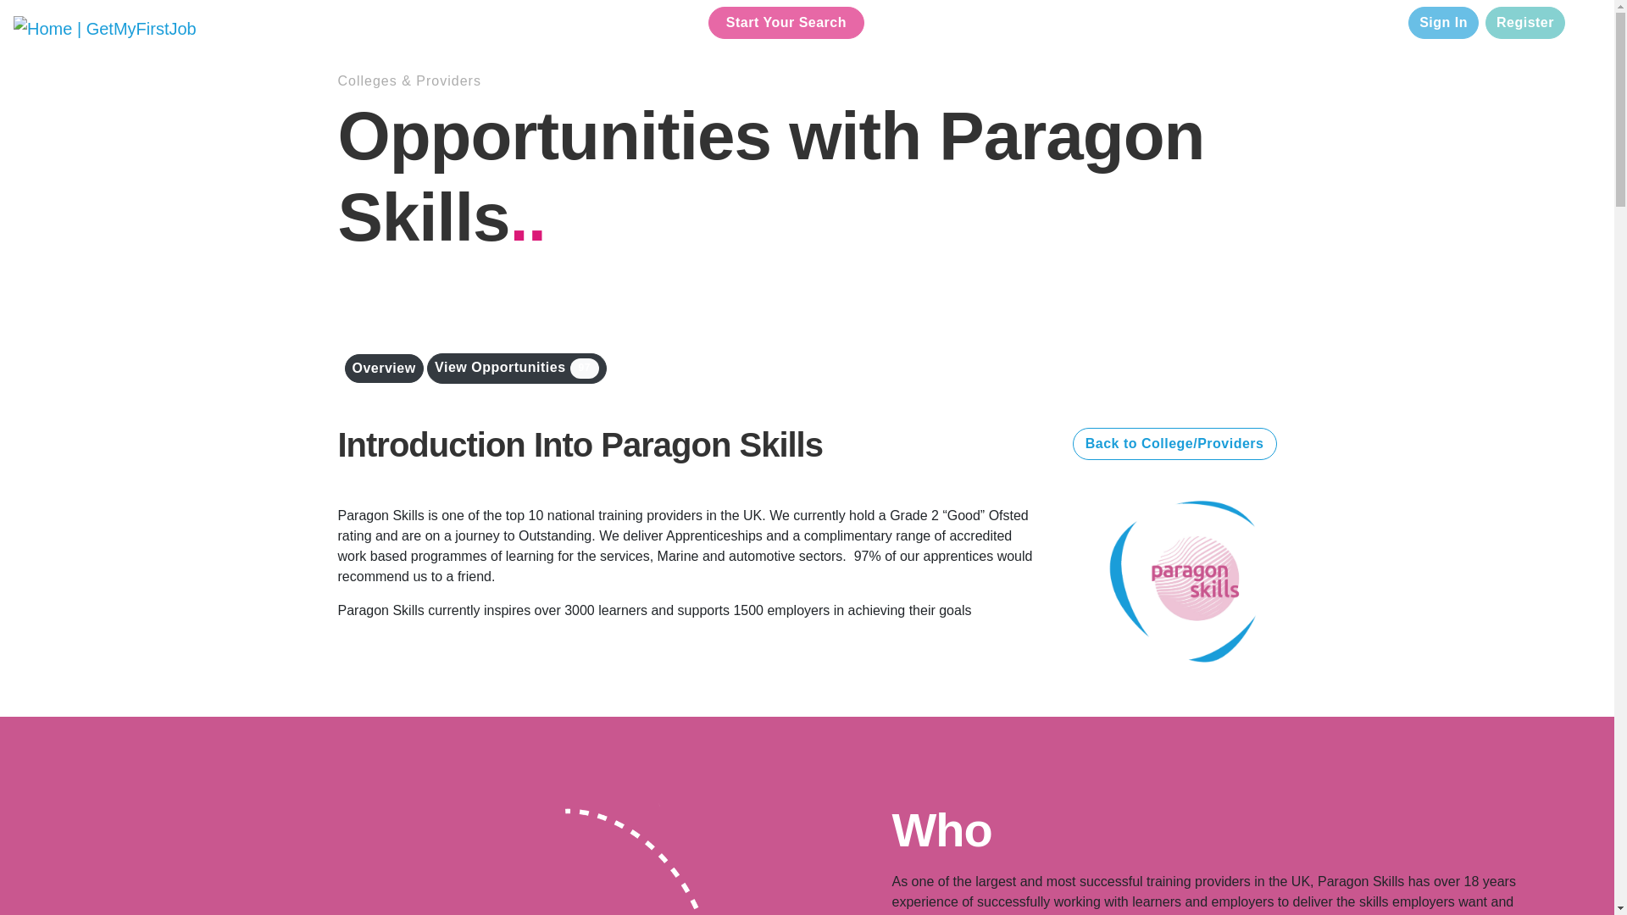 Image resolution: width=1627 pixels, height=915 pixels. What do you see at coordinates (517, 368) in the screenshot?
I see `View Opportunities 97` at bounding box center [517, 368].